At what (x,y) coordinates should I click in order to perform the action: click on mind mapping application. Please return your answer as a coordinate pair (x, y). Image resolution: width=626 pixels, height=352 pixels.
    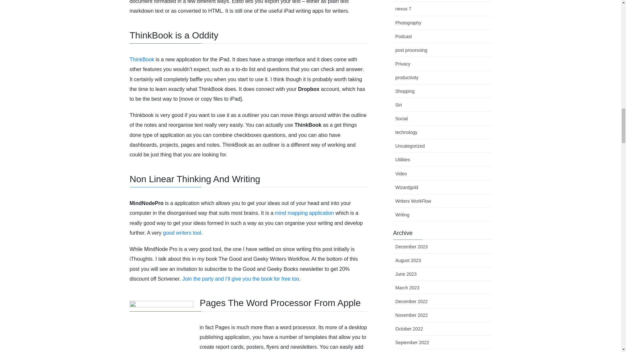
    Looking at the image, I should click on (304, 213).